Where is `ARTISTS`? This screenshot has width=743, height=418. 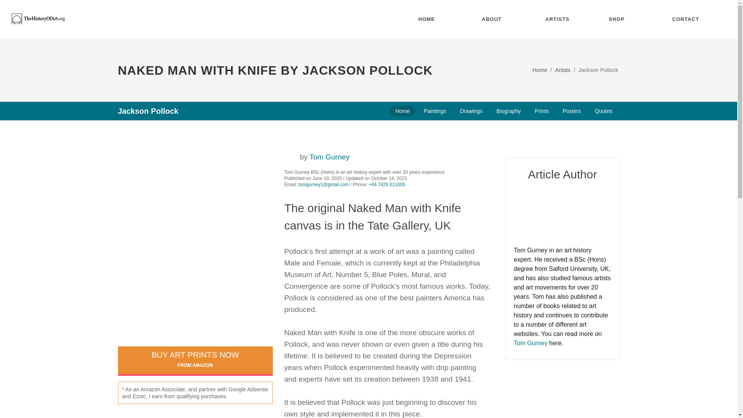 ARTISTS is located at coordinates (561, 19).